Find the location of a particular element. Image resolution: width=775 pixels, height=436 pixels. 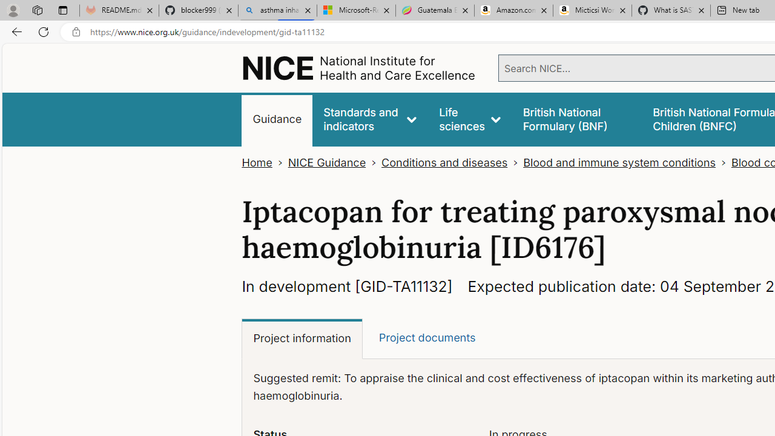

Home> is located at coordinates (265, 162).